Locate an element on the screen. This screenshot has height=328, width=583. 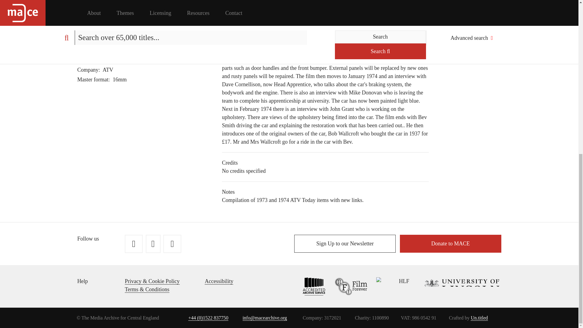
Donate to MACE is located at coordinates (451, 244).